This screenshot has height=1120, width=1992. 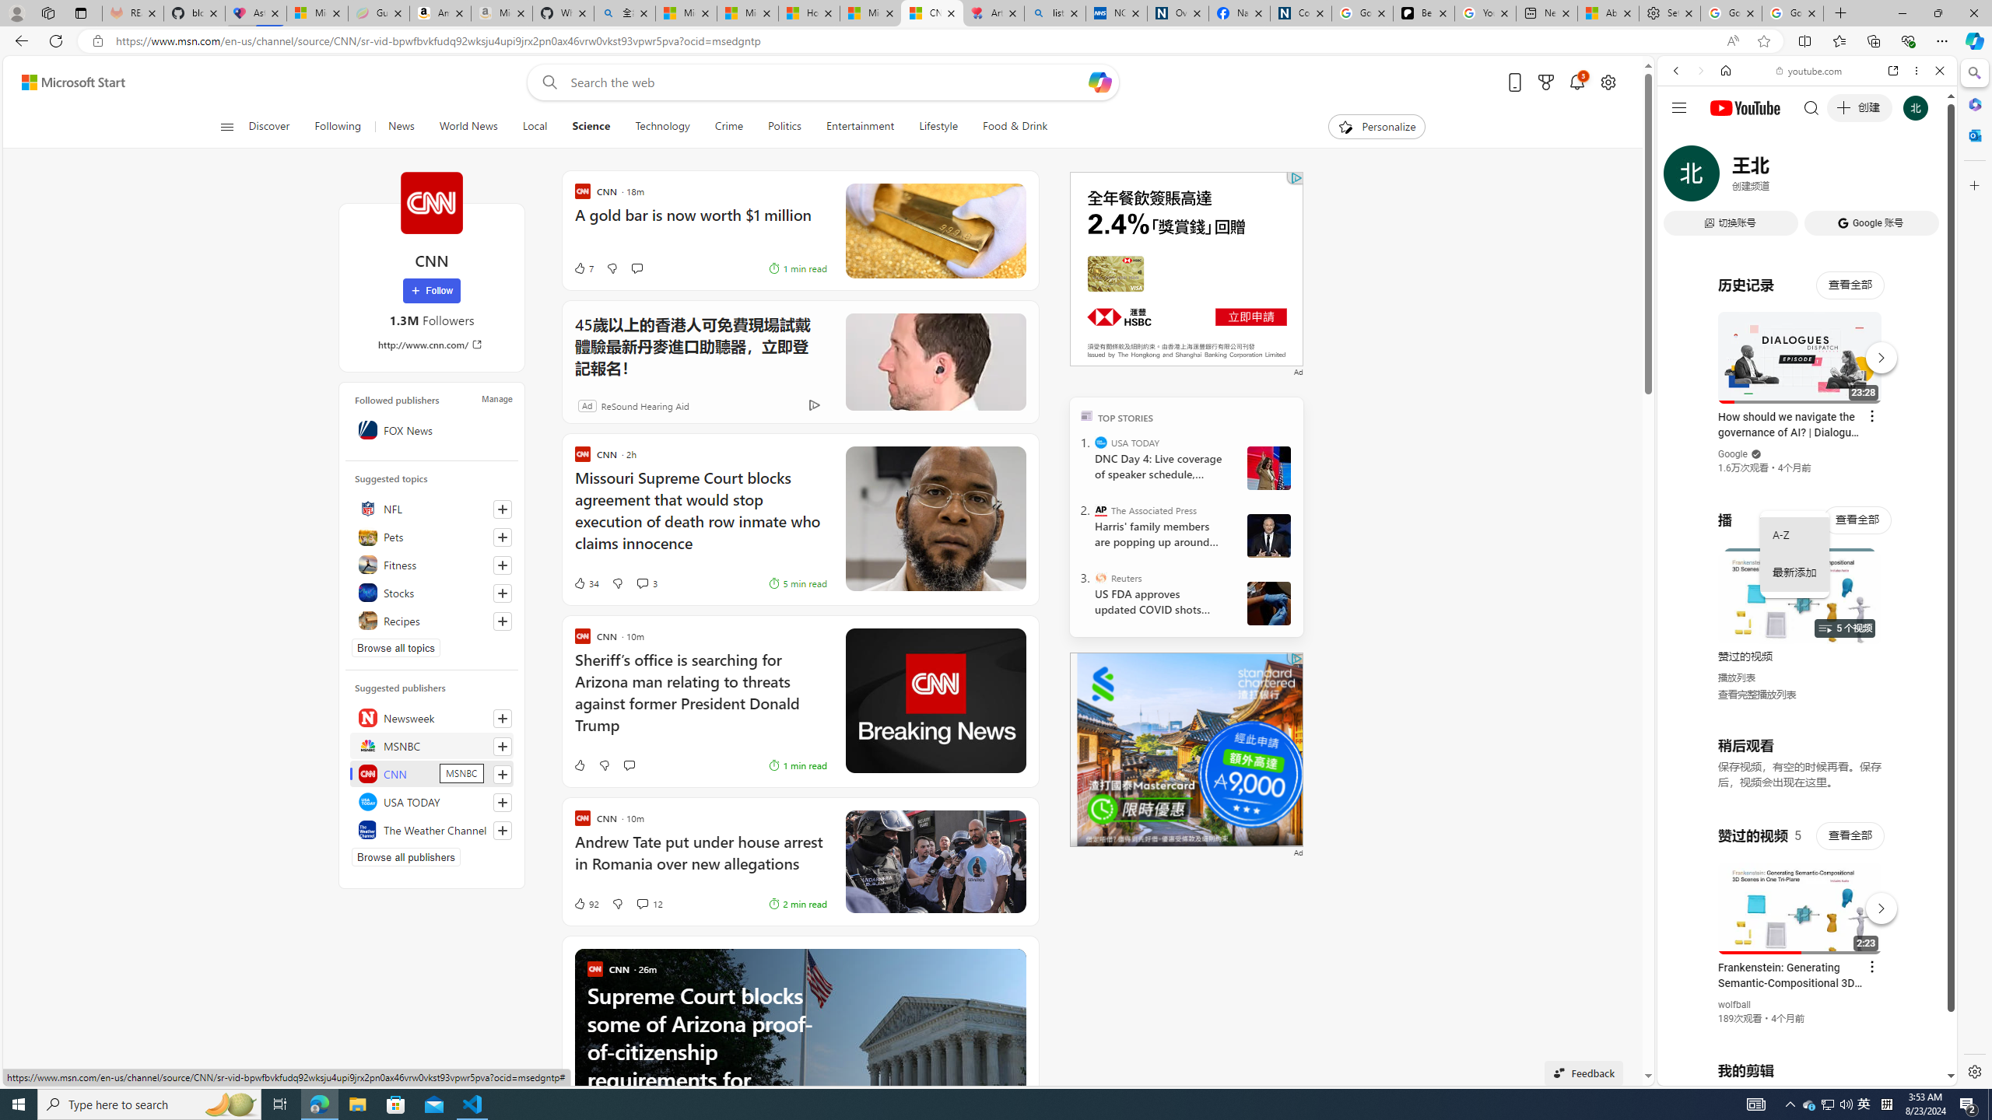 What do you see at coordinates (1054, 13) in the screenshot?
I see `list of asthma inhalers uk - Search` at bounding box center [1054, 13].